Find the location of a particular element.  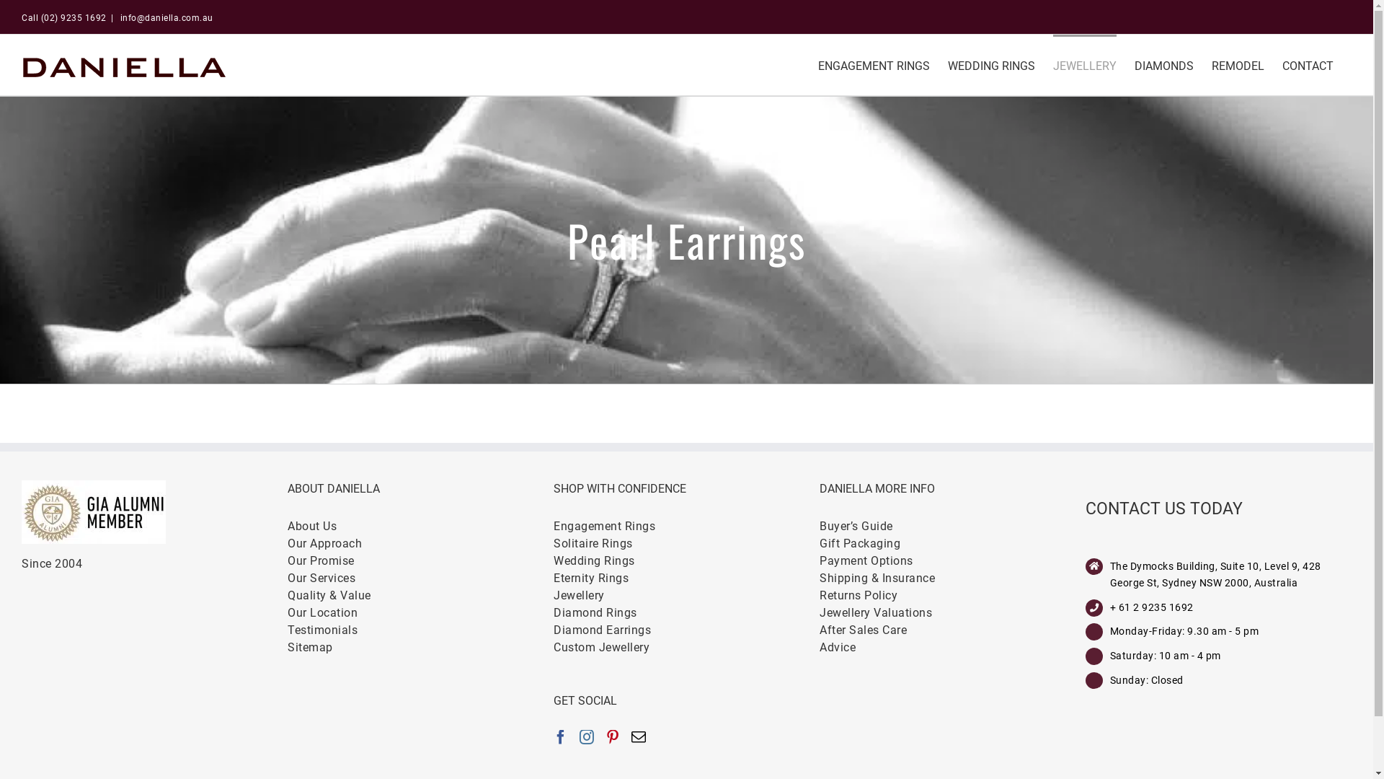

Eternity Rings is located at coordinates (686, 578).